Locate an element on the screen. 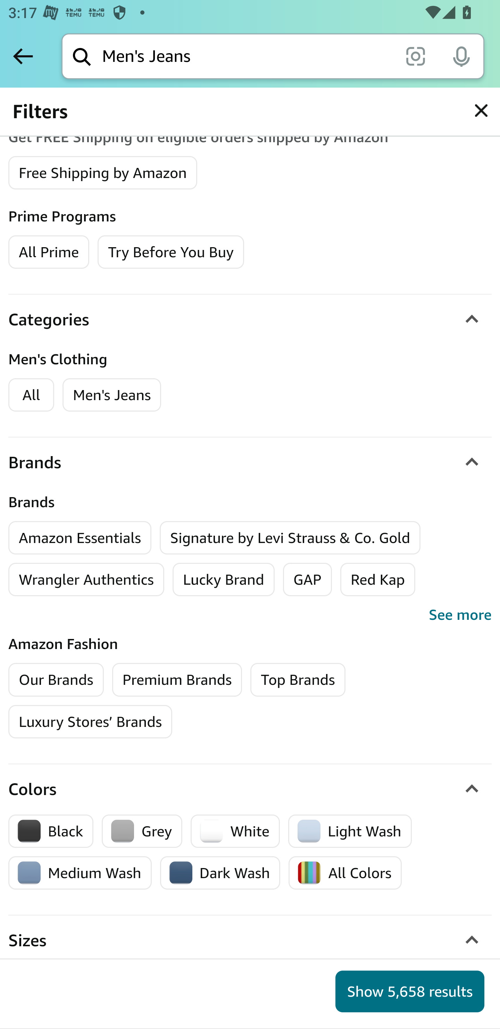 This screenshot has height=1029, width=500. Black Black Black Black is located at coordinates (51, 832).